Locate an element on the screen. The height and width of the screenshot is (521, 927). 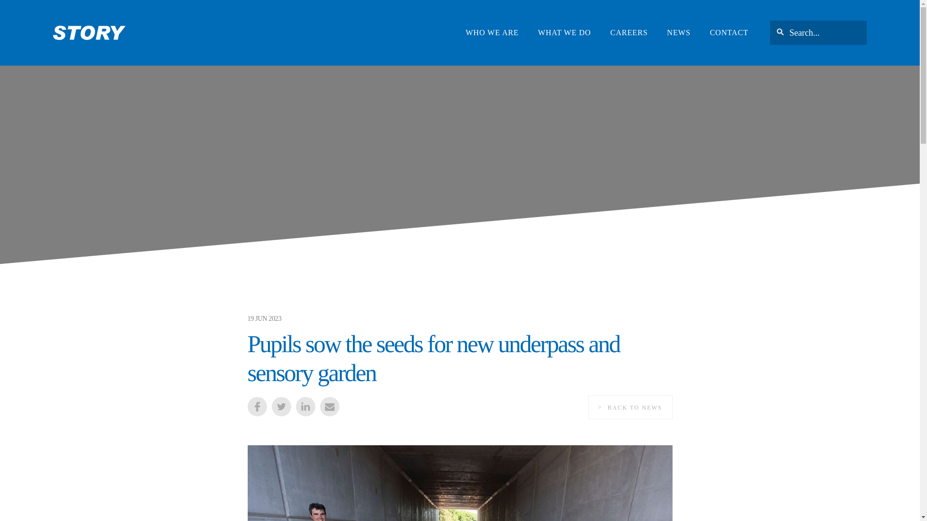
CONTACT is located at coordinates (729, 33).